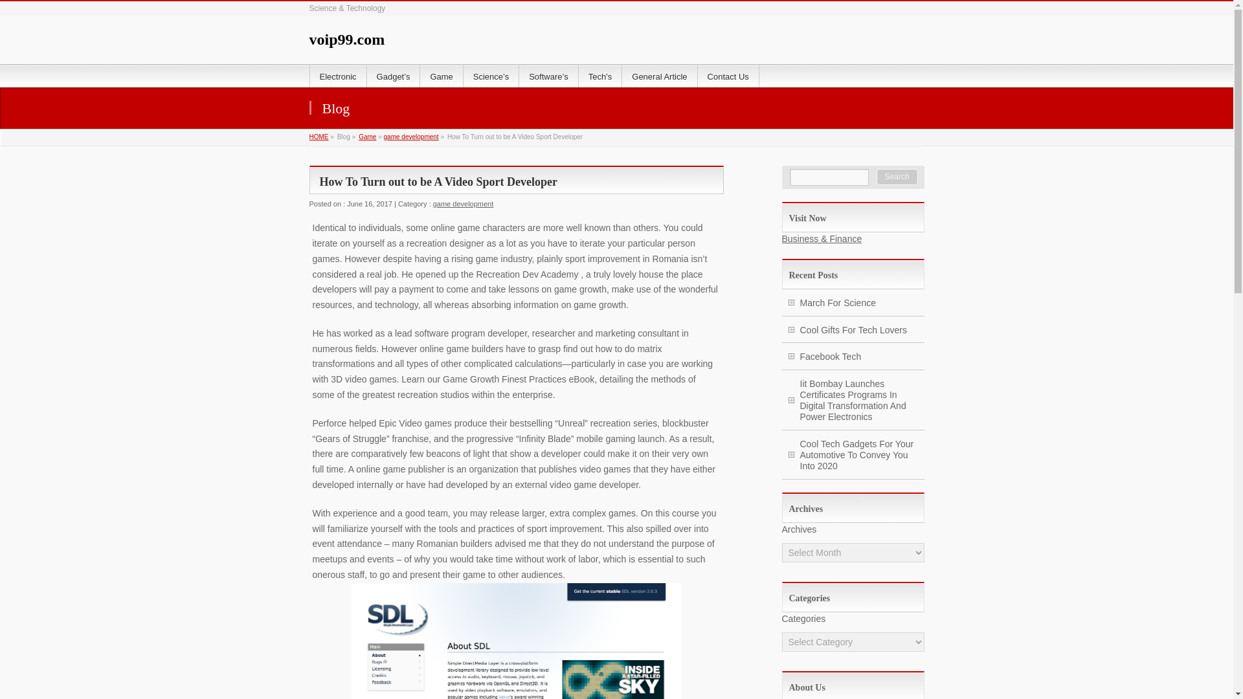  I want to click on HOME, so click(319, 137).